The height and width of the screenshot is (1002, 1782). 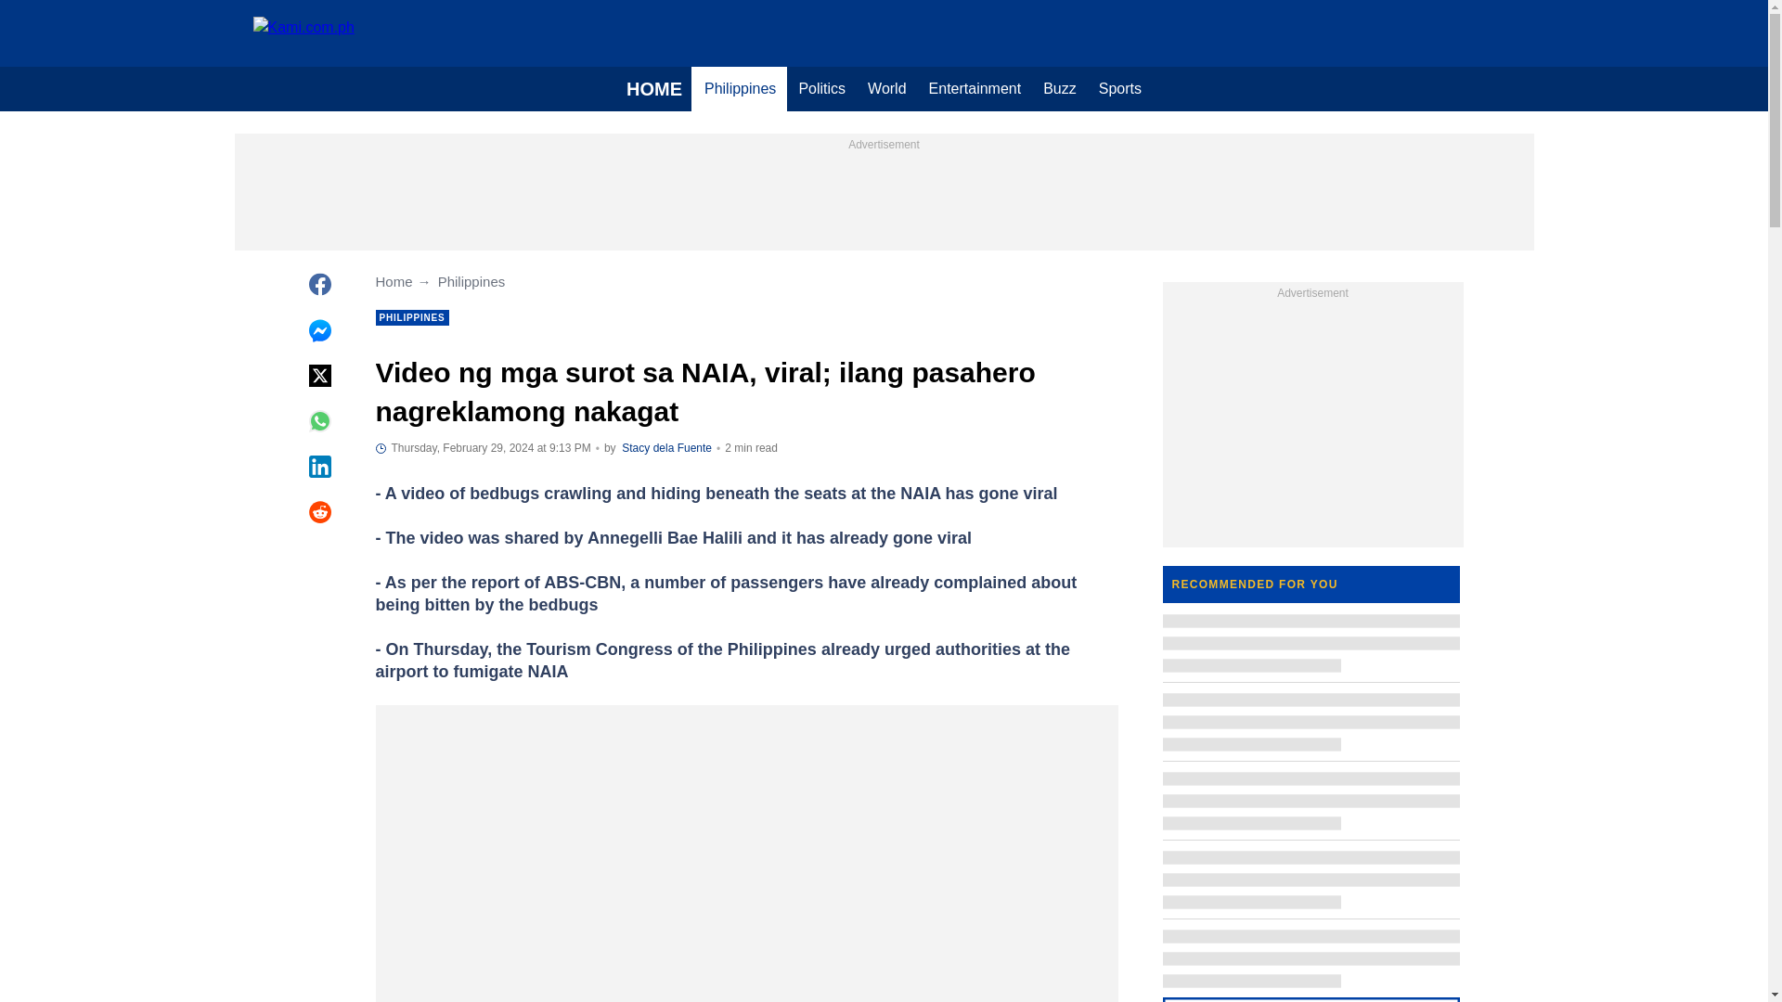 I want to click on Sports, so click(x=1119, y=89).